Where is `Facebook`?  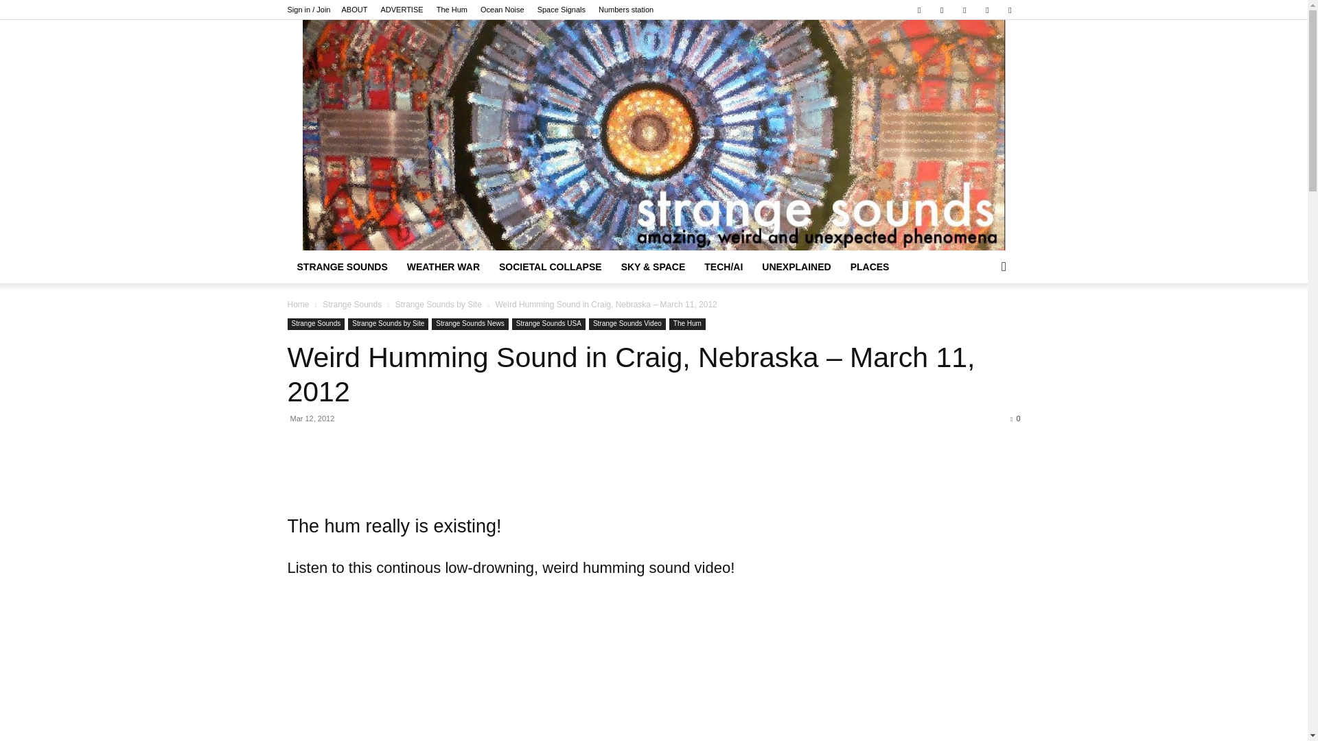
Facebook is located at coordinates (918, 10).